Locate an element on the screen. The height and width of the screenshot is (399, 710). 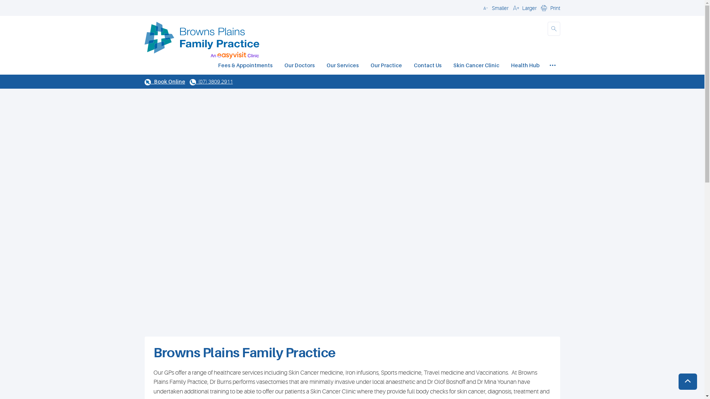
Our Doctors is located at coordinates (299, 66).